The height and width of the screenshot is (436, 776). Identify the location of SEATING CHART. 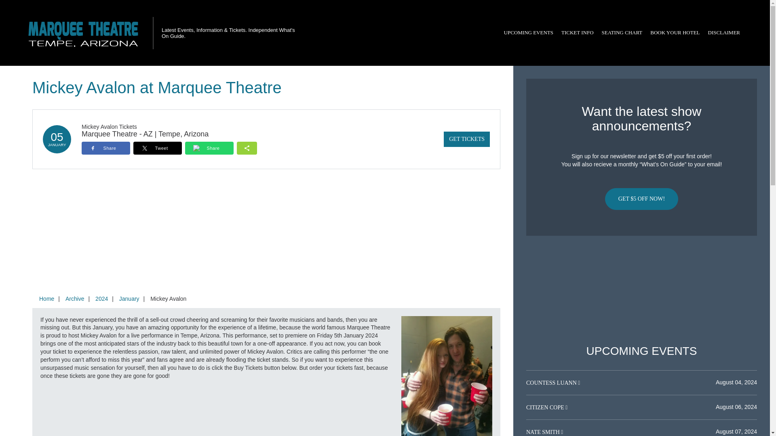
(622, 33).